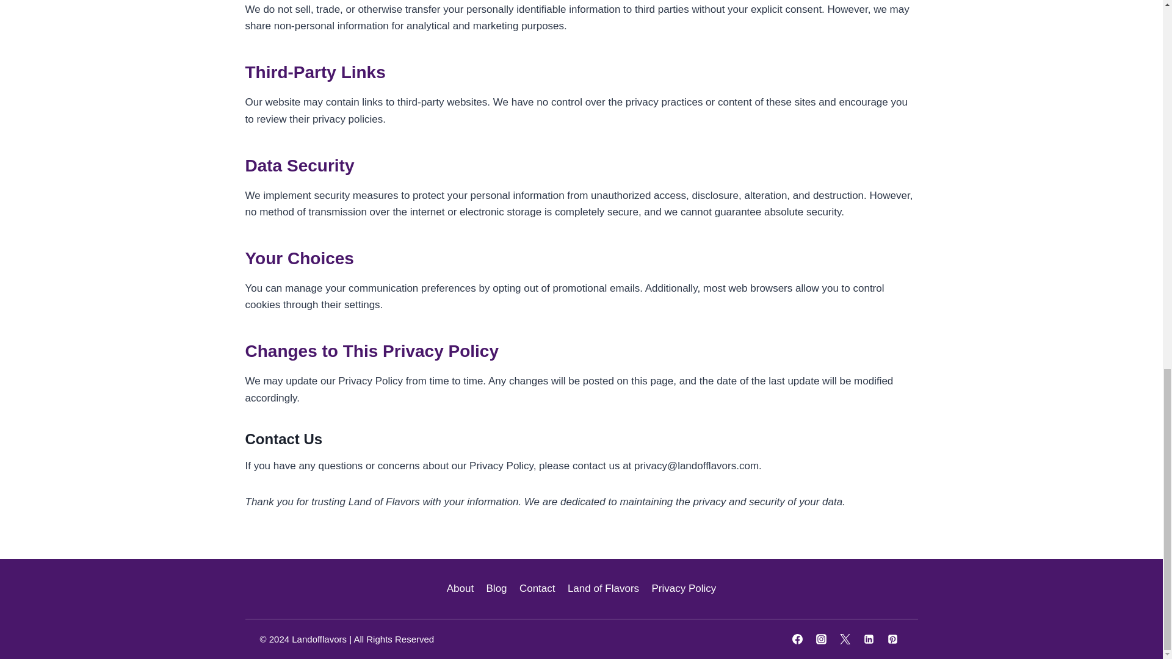 This screenshot has width=1172, height=659. Describe the element at coordinates (496, 588) in the screenshot. I see `Blog` at that location.